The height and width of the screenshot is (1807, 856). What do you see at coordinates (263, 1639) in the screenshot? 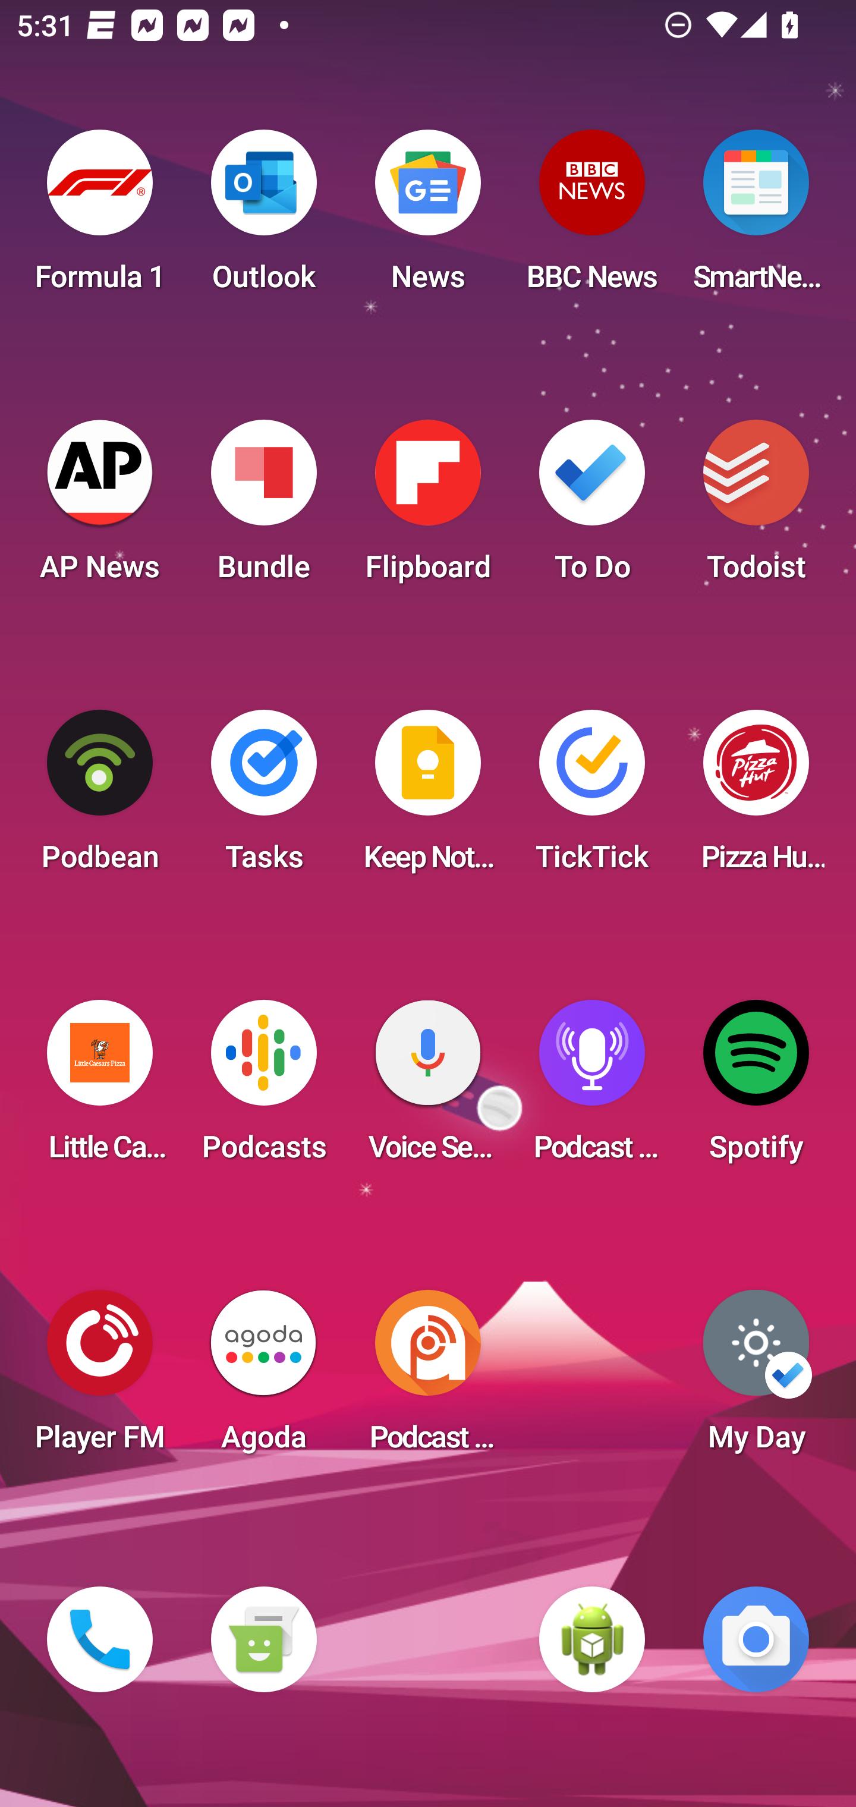
I see `Messaging` at bounding box center [263, 1639].